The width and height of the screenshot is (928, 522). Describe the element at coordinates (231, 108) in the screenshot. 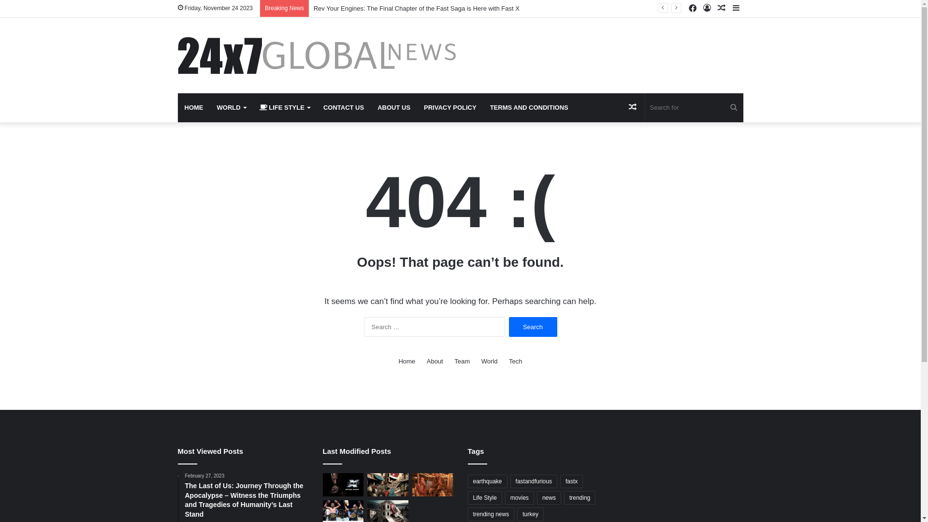

I see `WORLD` at that location.